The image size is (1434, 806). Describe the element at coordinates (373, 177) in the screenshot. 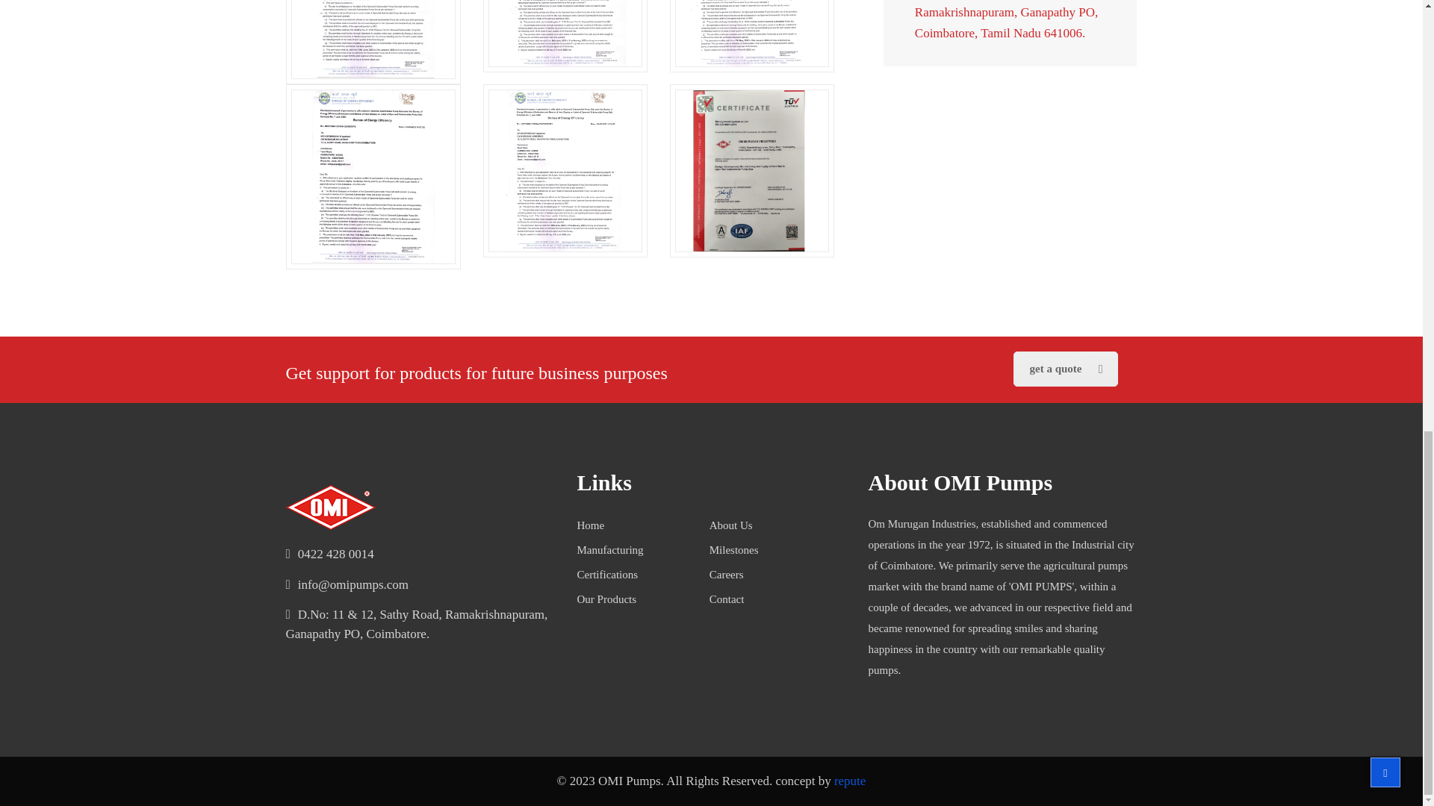

I see `STAR-RATE--OW--OVO5265` at that location.